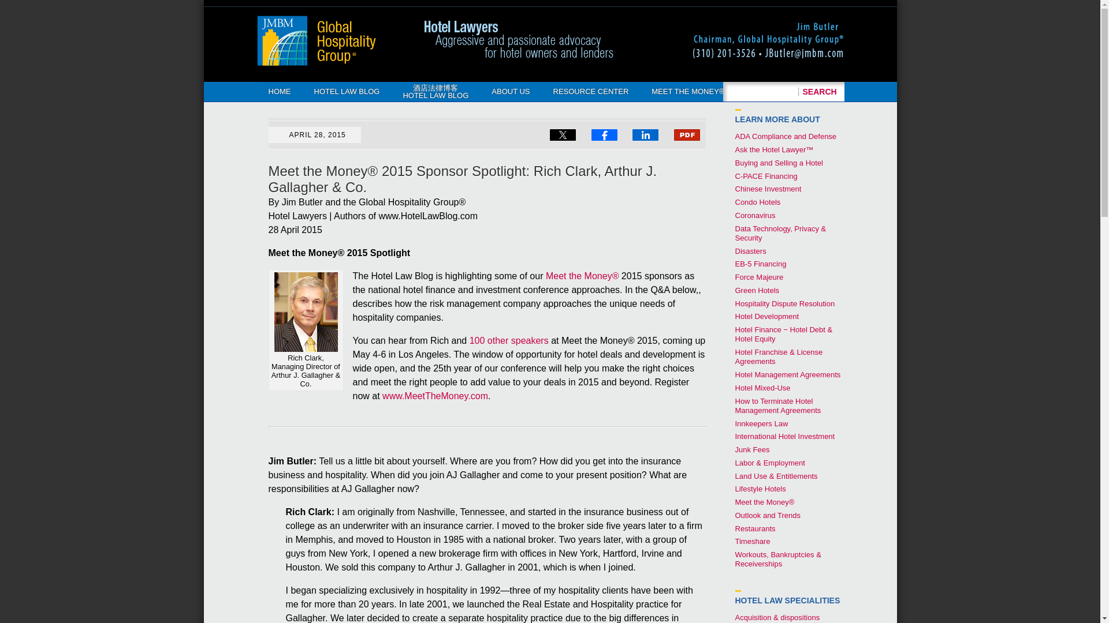 The image size is (1109, 623). Describe the element at coordinates (591, 91) in the screenshot. I see `RESOURCE CENTER` at that location.